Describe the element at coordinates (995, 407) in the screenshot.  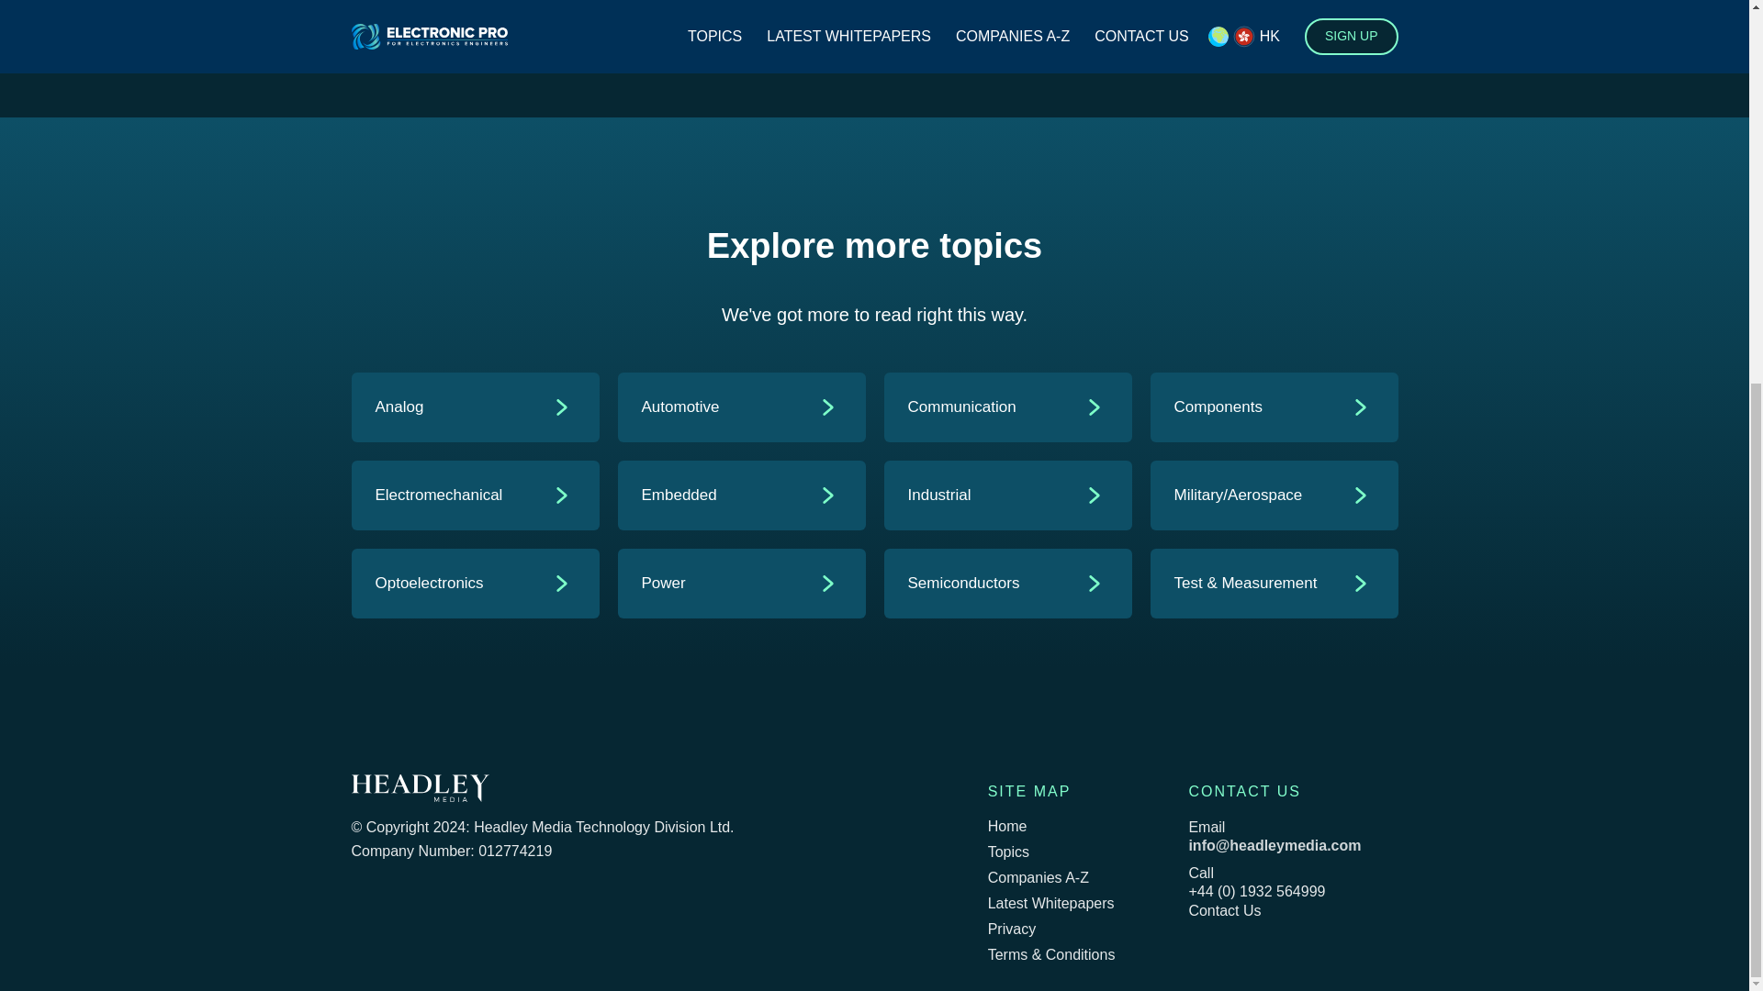
I see `Communication` at that location.